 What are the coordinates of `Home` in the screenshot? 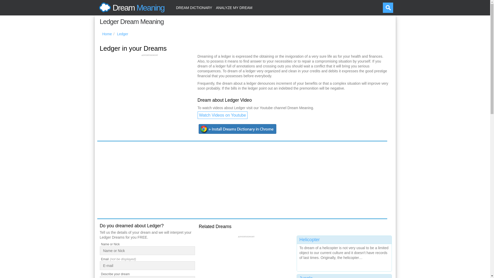 It's located at (107, 34).